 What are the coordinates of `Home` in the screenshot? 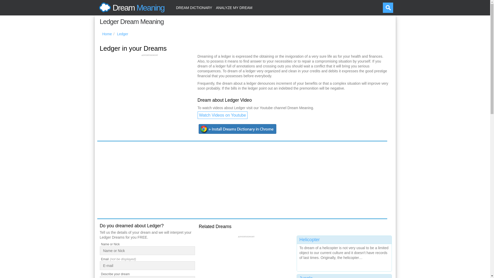 It's located at (107, 34).